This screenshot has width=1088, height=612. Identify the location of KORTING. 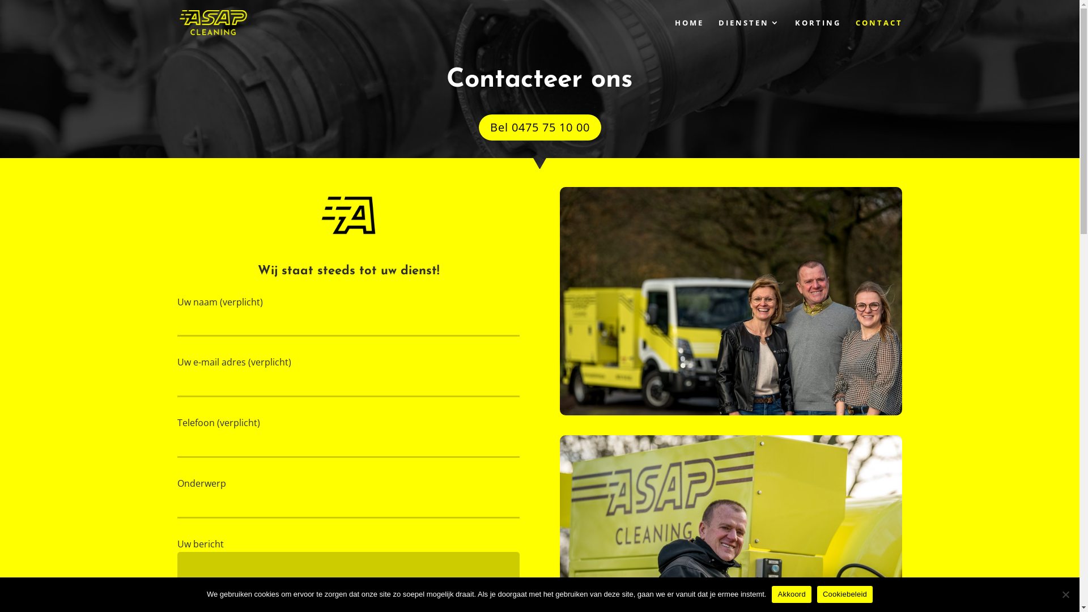
(817, 32).